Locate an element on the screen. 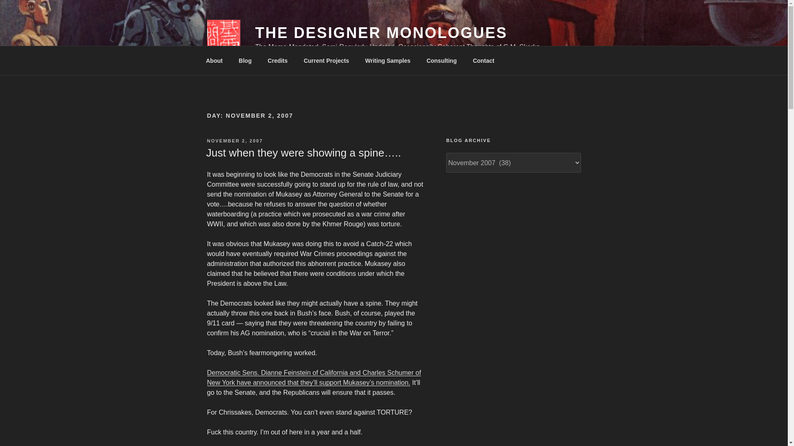  Contact is located at coordinates (483, 60).